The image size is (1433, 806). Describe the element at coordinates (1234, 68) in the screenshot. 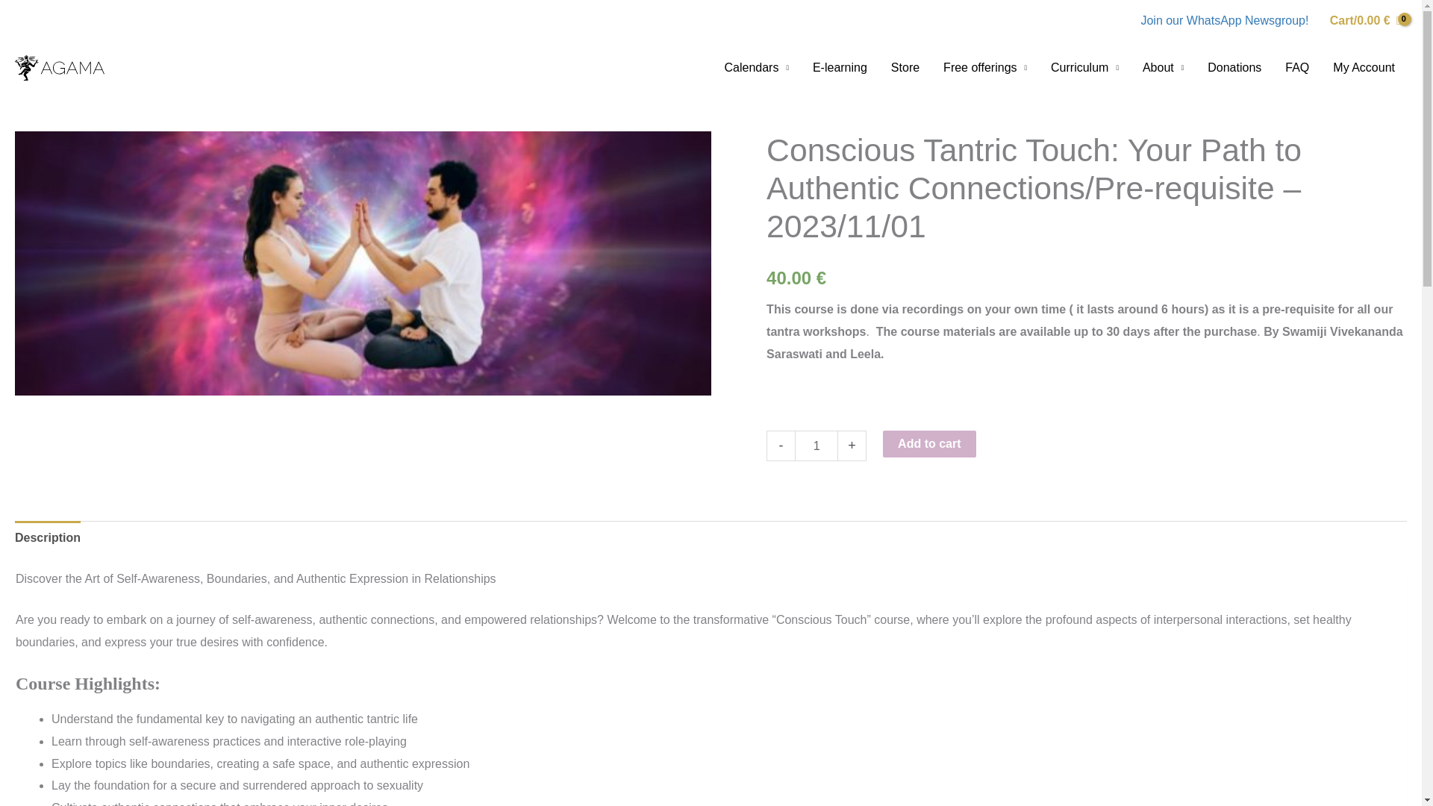

I see `Donations` at that location.